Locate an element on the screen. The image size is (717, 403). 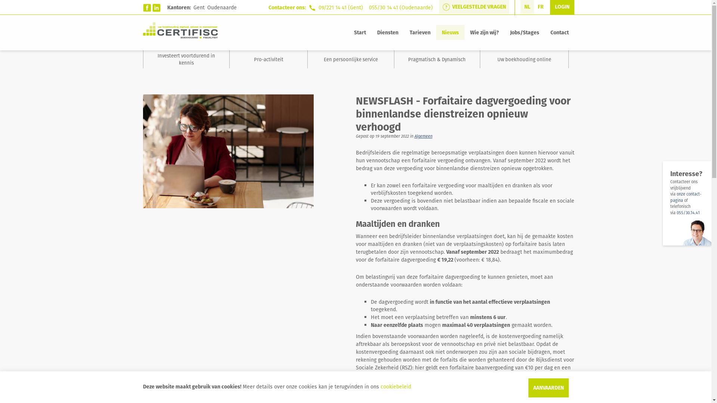
Wie zijn wij? is located at coordinates (485, 32).